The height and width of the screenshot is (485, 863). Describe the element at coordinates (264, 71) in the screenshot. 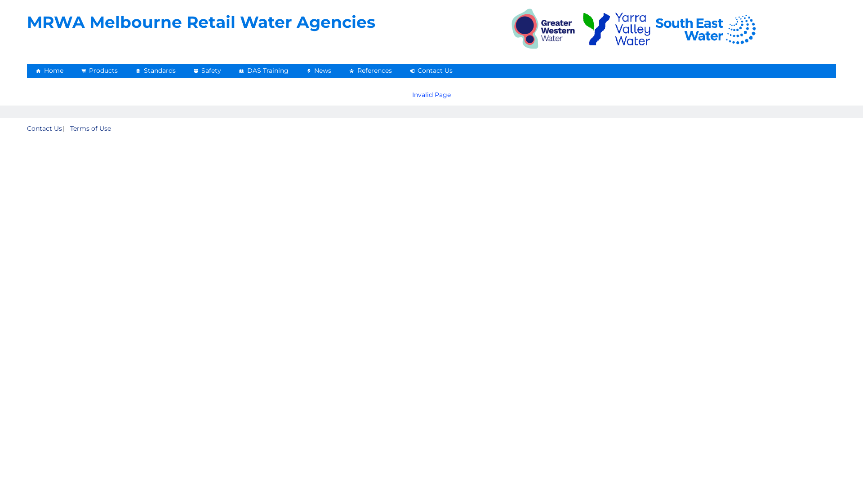

I see `DAS Training` at that location.